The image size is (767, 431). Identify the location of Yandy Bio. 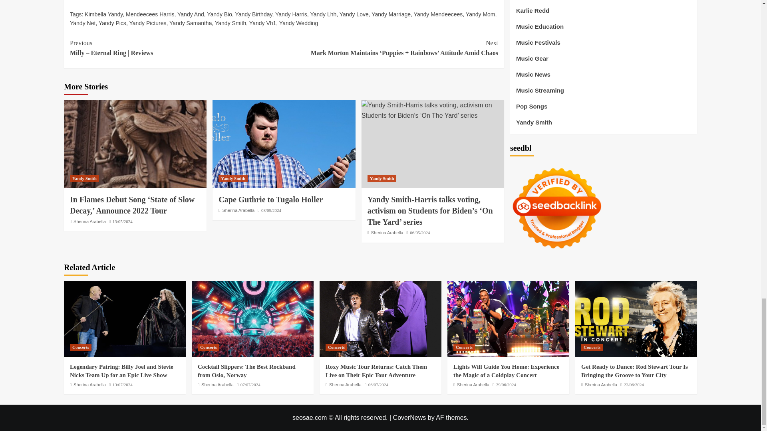
(220, 14).